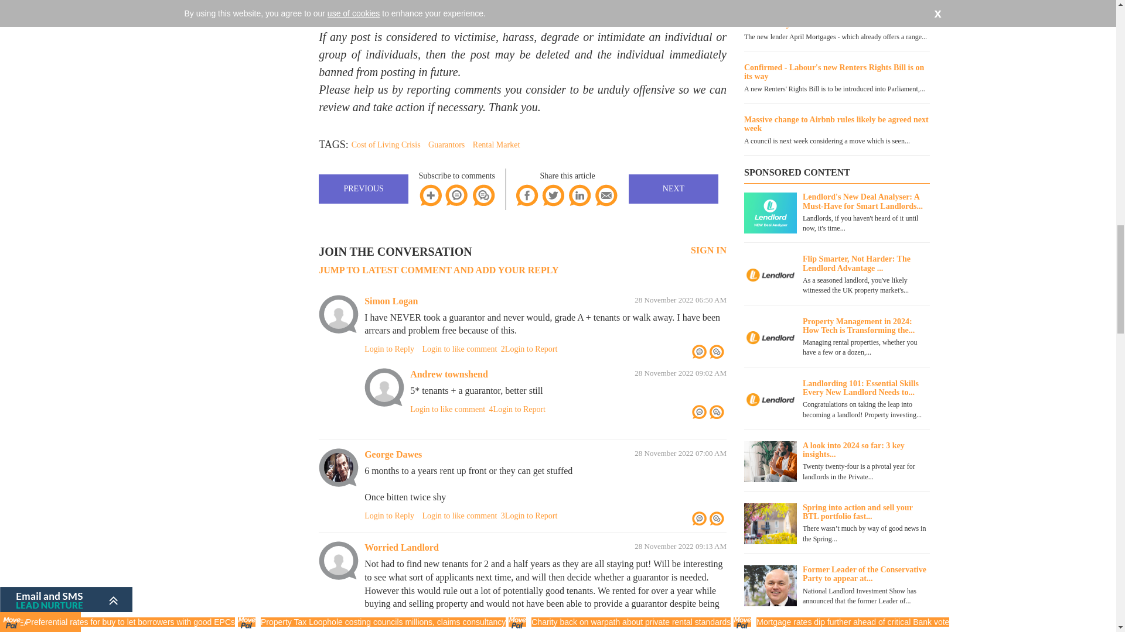 Image resolution: width=1125 pixels, height=632 pixels. What do you see at coordinates (527, 195) in the screenshot?
I see `Faceboook` at bounding box center [527, 195].